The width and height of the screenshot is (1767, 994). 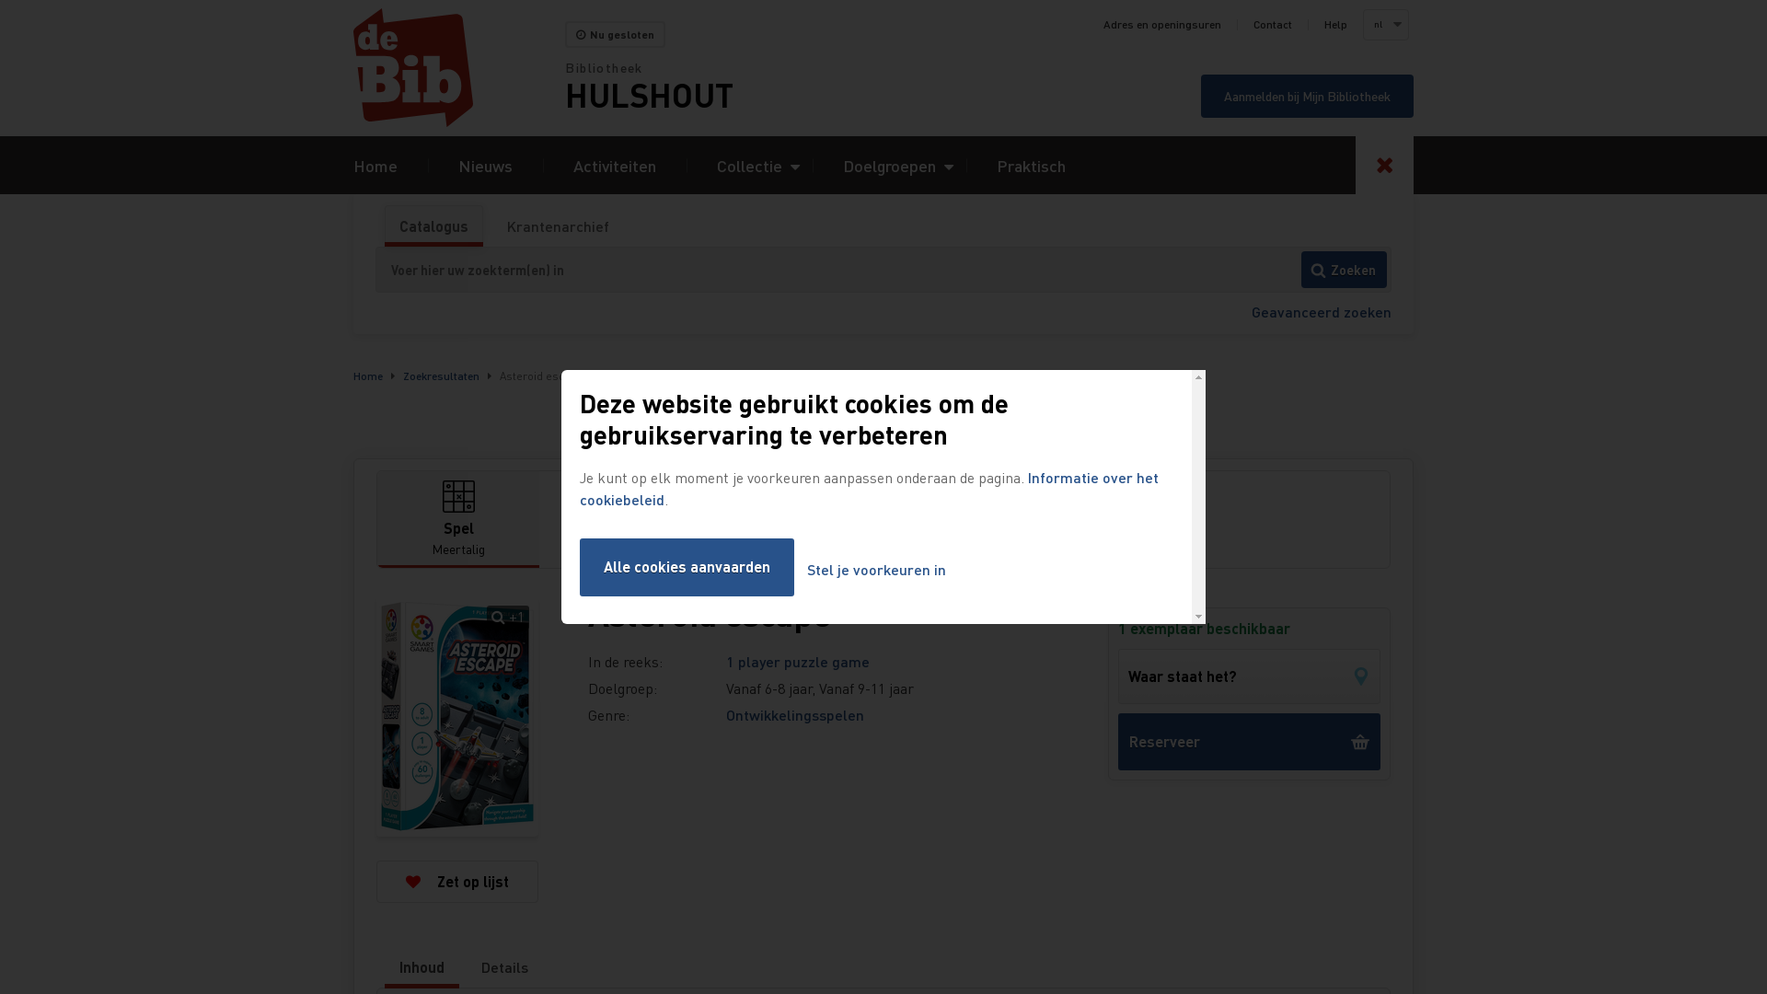 I want to click on 1 player puzzle game, so click(x=798, y=661).